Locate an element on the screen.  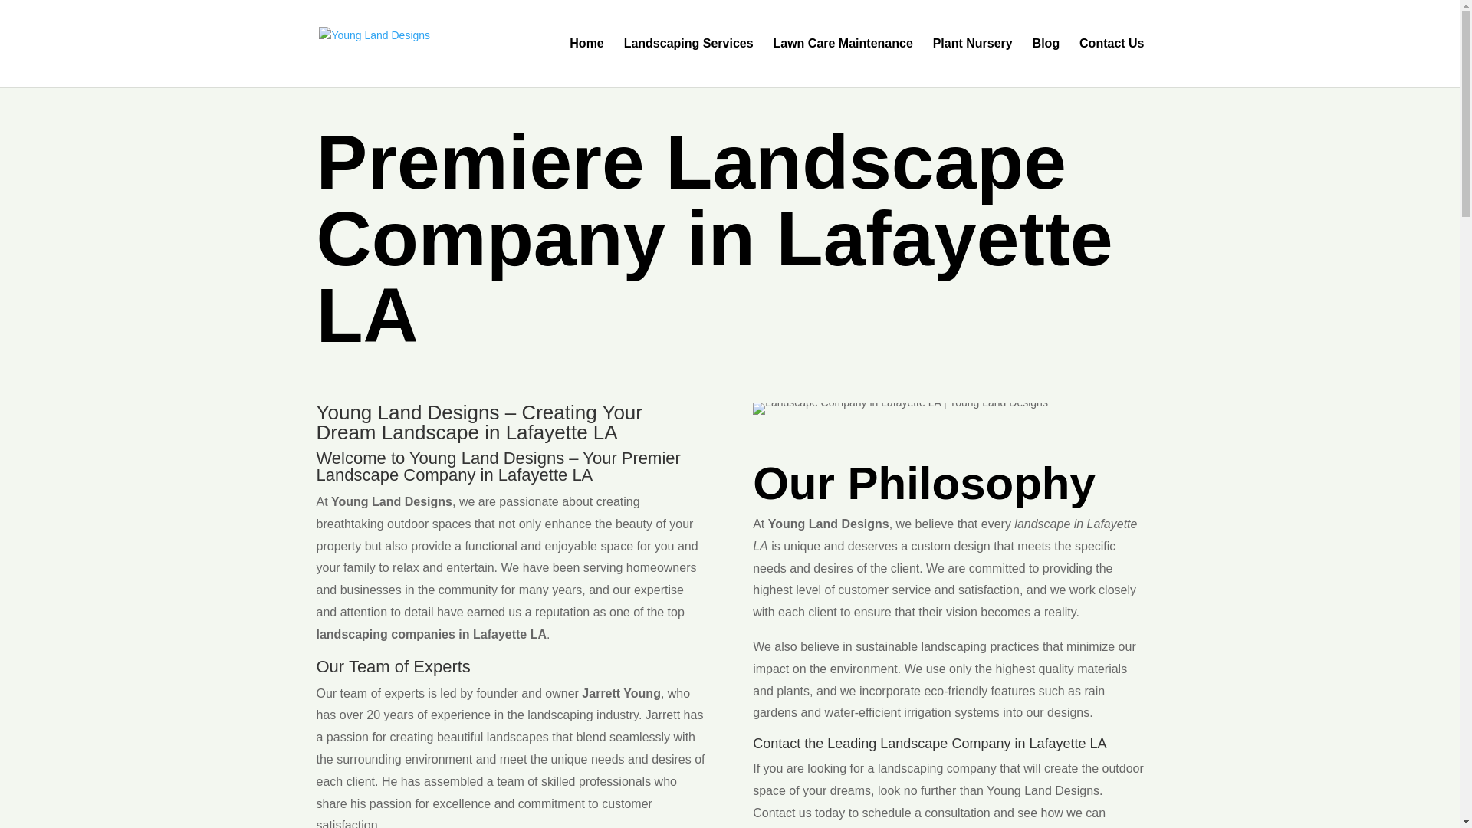
Contact Us is located at coordinates (1111, 63).